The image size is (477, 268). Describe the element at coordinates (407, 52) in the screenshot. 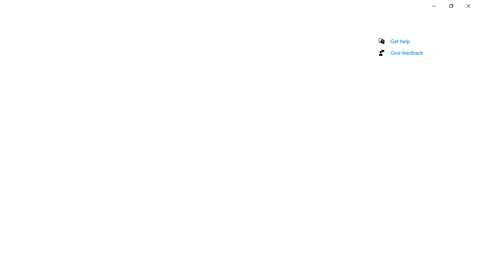

I see `Give feedback` at that location.